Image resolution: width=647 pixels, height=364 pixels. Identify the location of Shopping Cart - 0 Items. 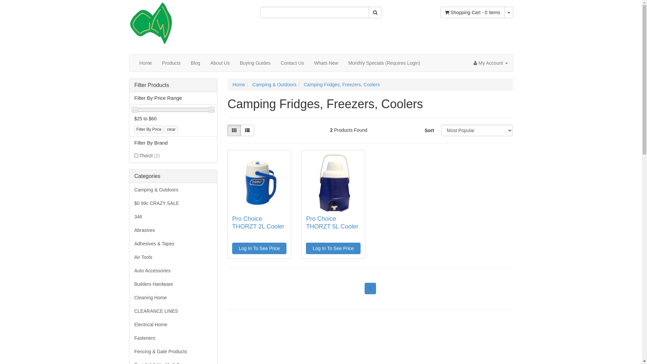
(472, 12).